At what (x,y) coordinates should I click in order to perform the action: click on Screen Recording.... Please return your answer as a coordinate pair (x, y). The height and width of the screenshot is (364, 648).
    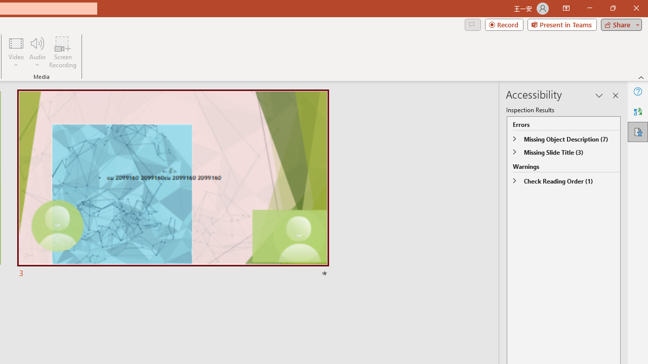
    Looking at the image, I should click on (63, 52).